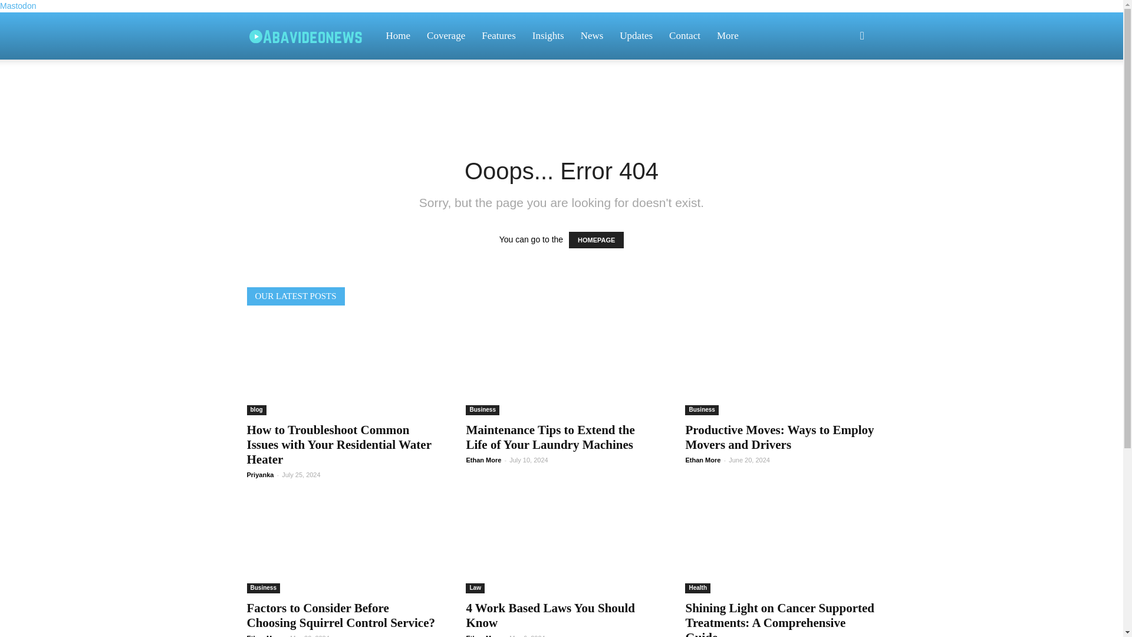 Image resolution: width=1132 pixels, height=637 pixels. Describe the element at coordinates (779, 437) in the screenshot. I see `Productive Moves: Ways to Employ Movers and Drivers` at that location.